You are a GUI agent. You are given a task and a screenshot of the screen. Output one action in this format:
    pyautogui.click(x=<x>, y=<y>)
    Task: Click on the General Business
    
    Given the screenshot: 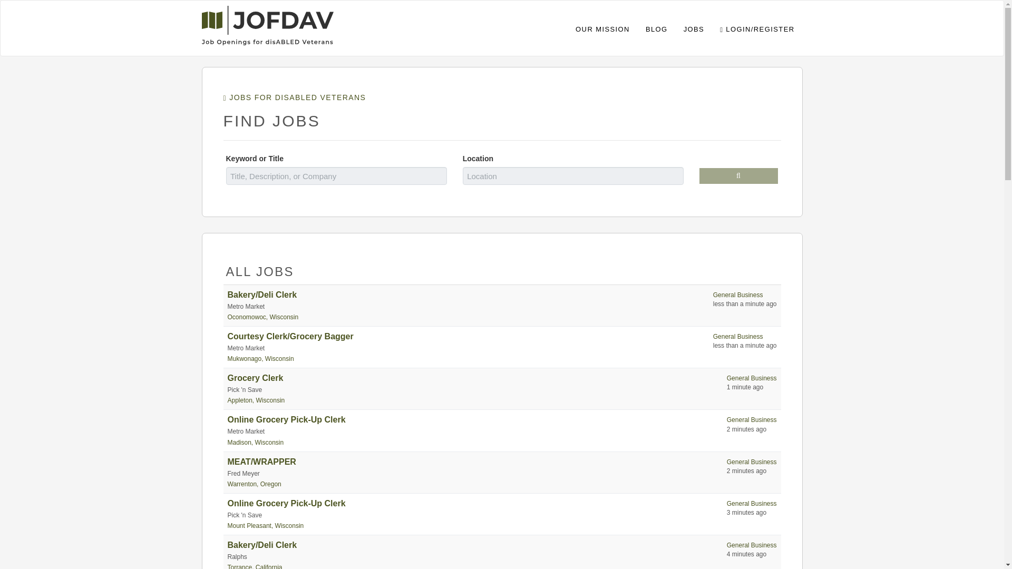 What is the action you would take?
    pyautogui.click(x=752, y=419)
    